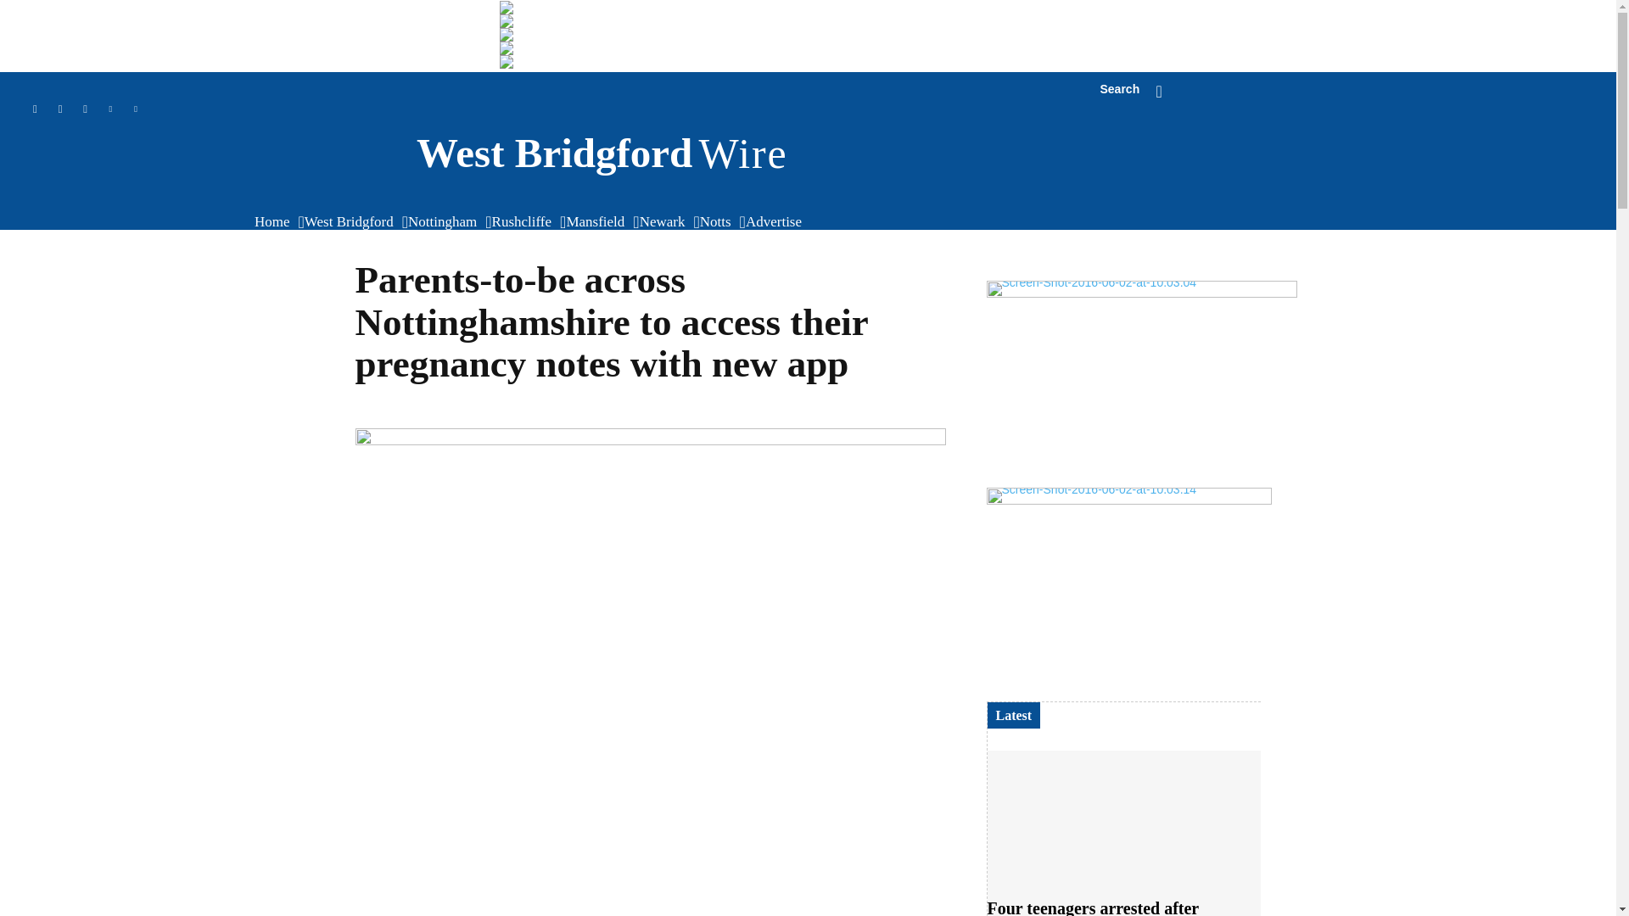  Describe the element at coordinates (667, 222) in the screenshot. I see `Newark` at that location.